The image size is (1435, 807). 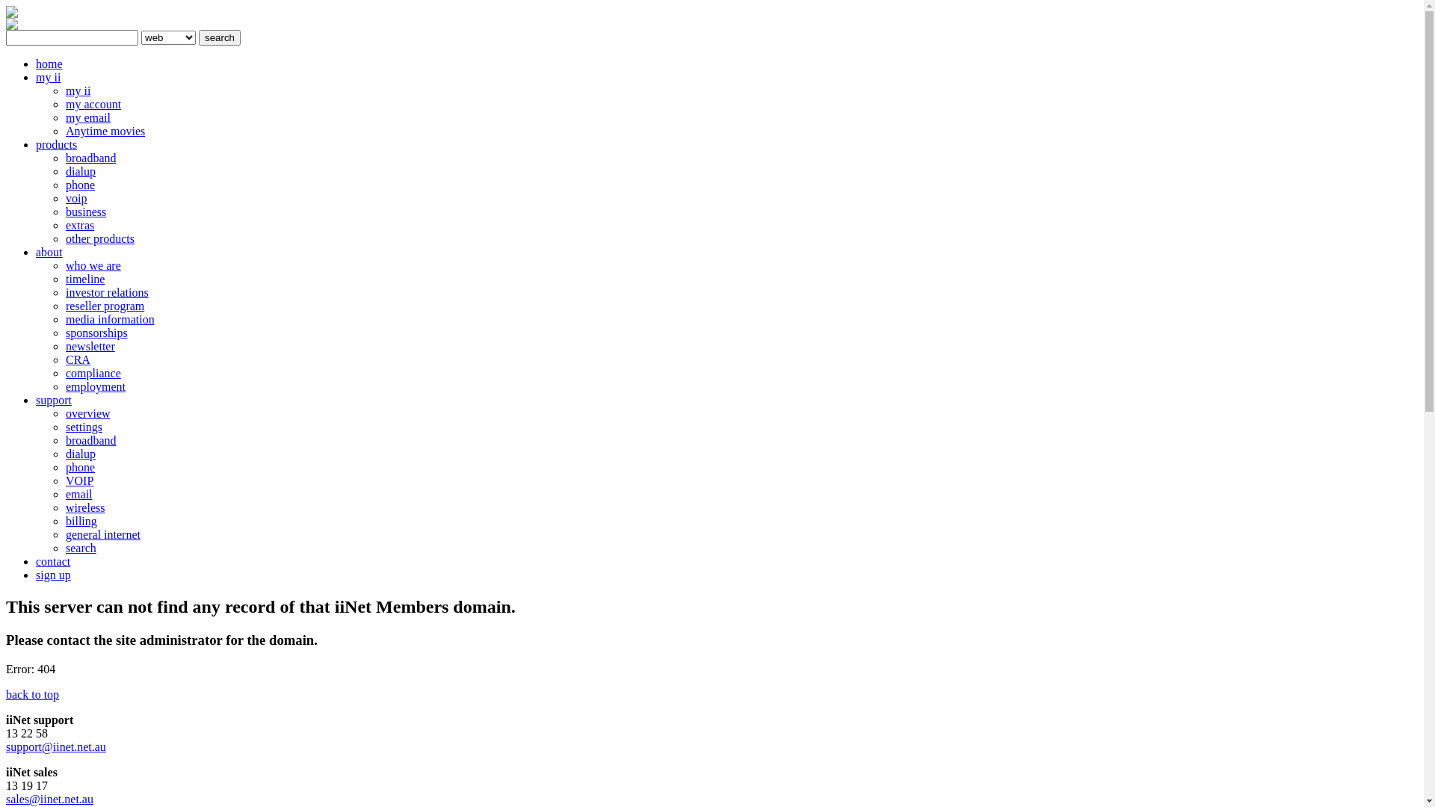 What do you see at coordinates (103, 535) in the screenshot?
I see `general internet` at bounding box center [103, 535].